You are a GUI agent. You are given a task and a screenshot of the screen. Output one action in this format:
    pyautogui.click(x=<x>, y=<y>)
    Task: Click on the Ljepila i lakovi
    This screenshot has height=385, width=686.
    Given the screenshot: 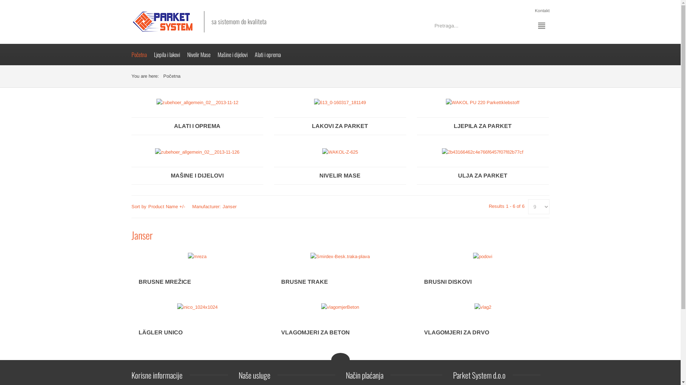 What is the action you would take?
    pyautogui.click(x=170, y=55)
    